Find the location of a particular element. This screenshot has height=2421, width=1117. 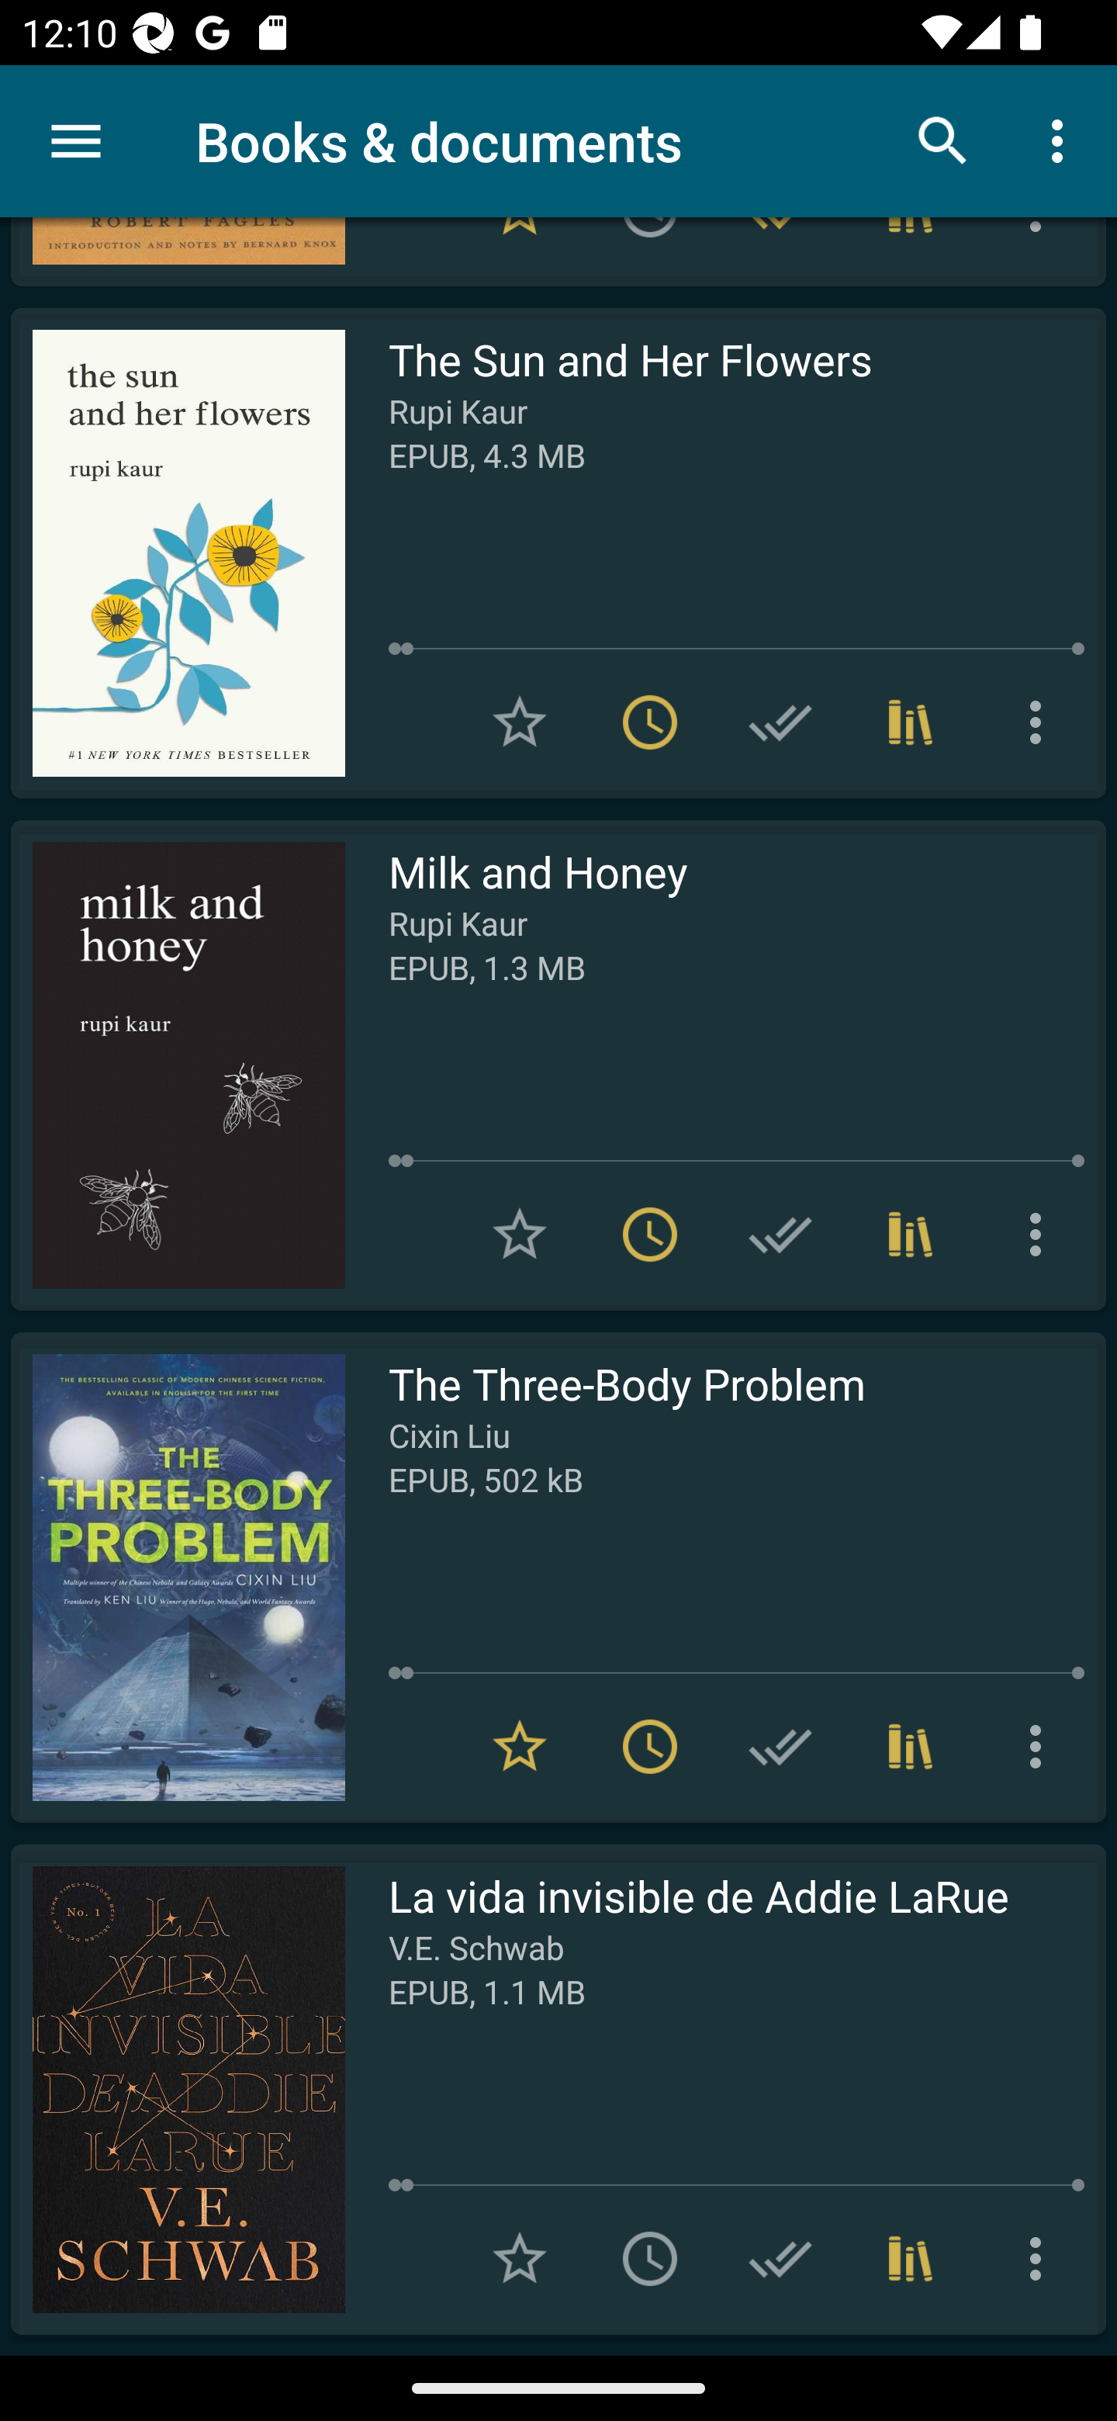

Add to Have read is located at coordinates (780, 722).